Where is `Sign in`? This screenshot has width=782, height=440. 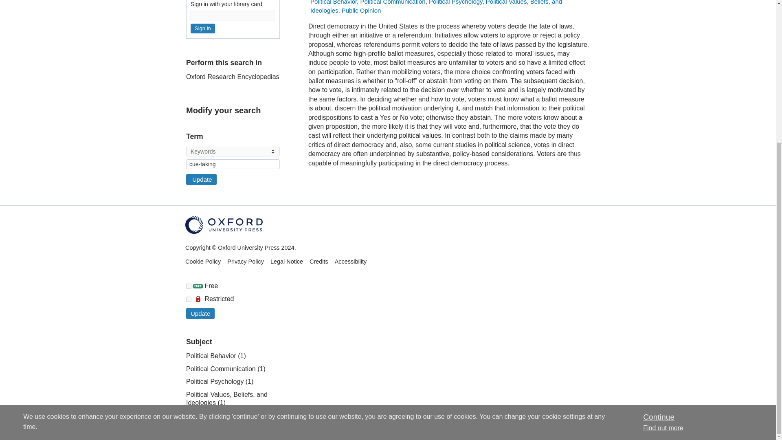 Sign in is located at coordinates (203, 28).